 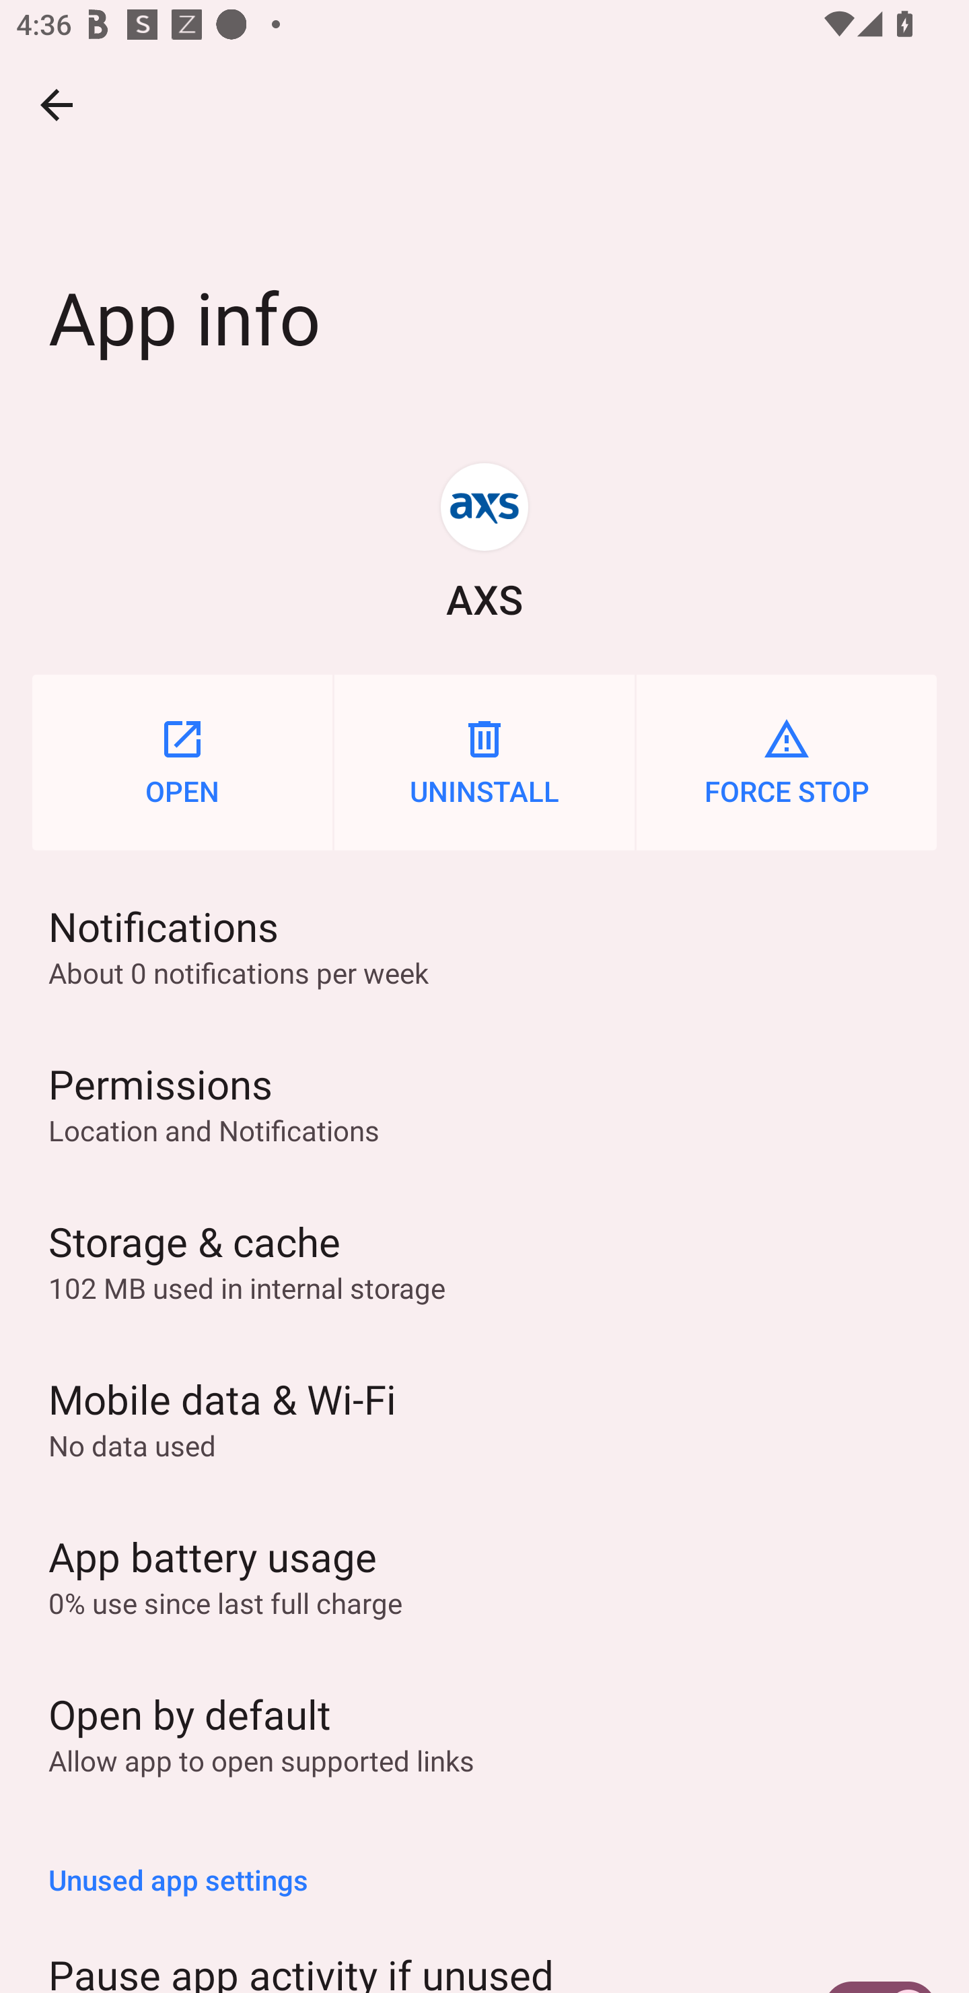 What do you see at coordinates (485, 763) in the screenshot?
I see `UNINSTALL` at bounding box center [485, 763].